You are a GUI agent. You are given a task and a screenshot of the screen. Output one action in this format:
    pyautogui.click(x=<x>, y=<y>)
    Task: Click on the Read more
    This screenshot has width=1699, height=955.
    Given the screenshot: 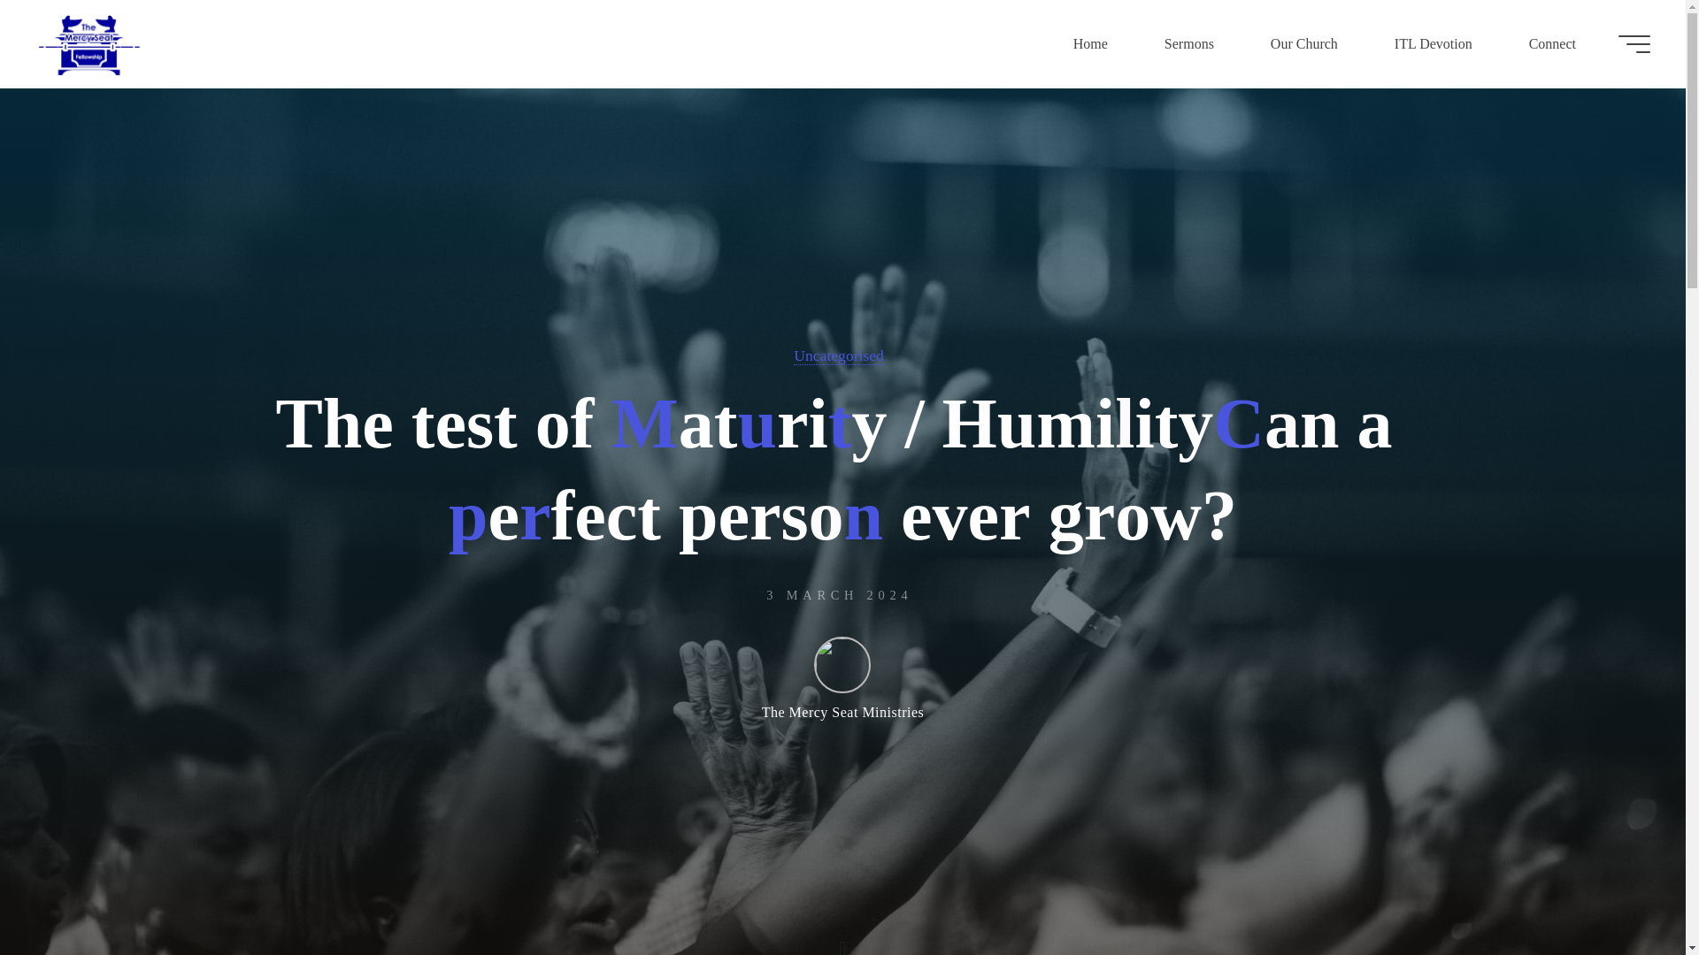 What is the action you would take?
    pyautogui.click(x=842, y=934)
    